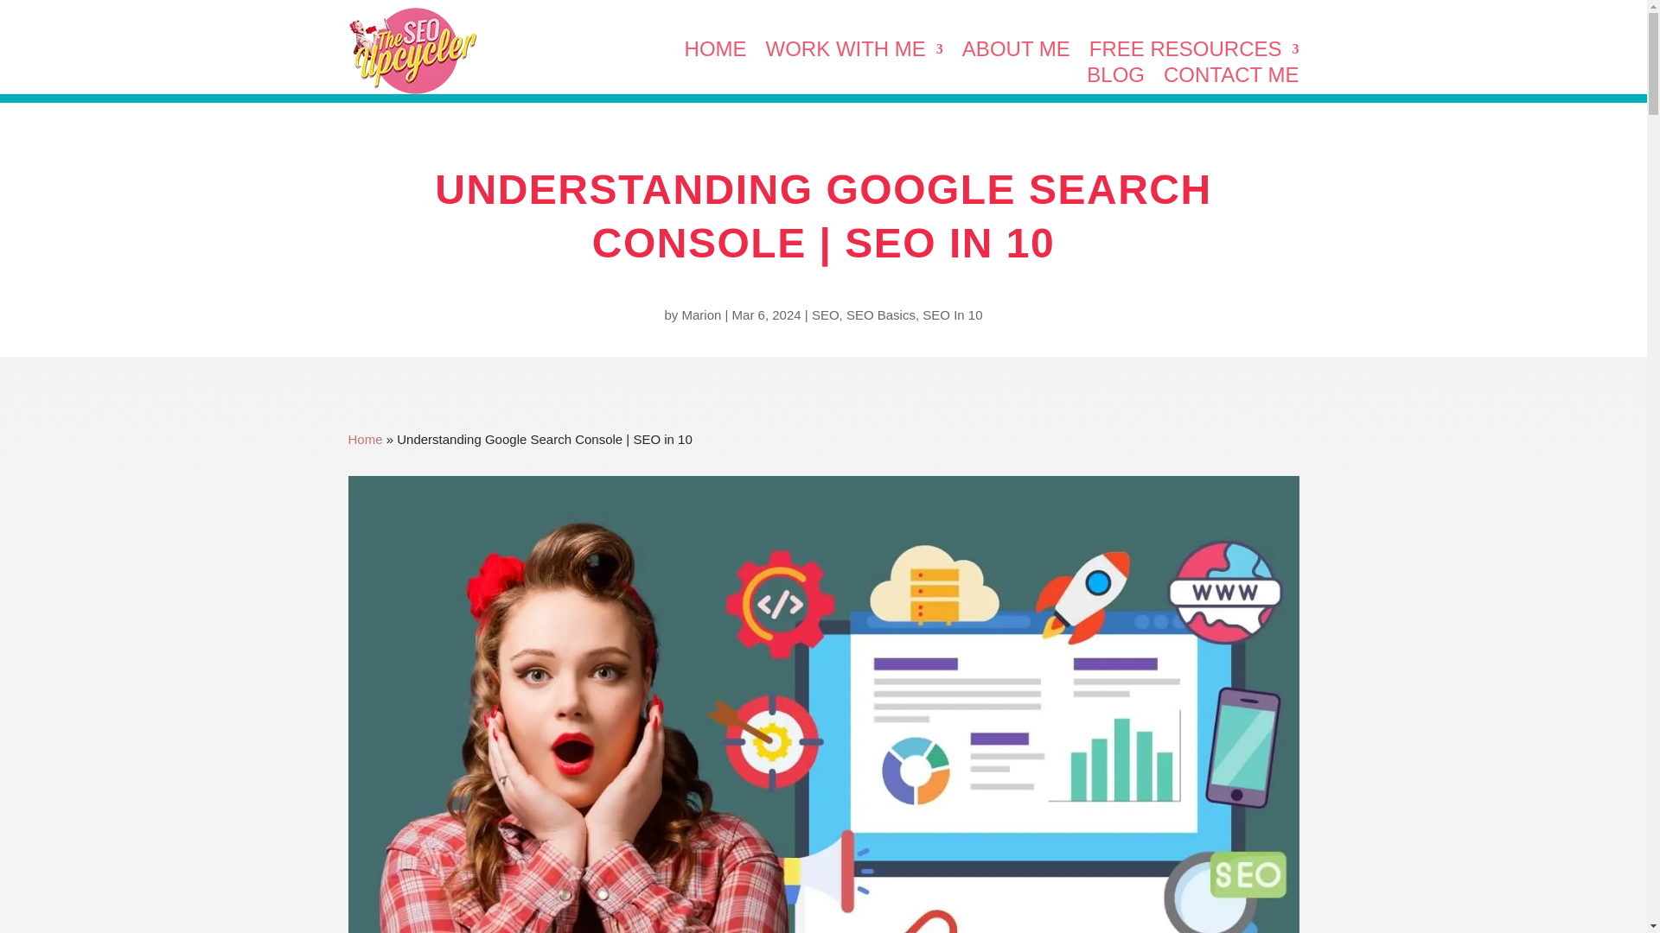  What do you see at coordinates (700, 314) in the screenshot?
I see `Posts by Marion` at bounding box center [700, 314].